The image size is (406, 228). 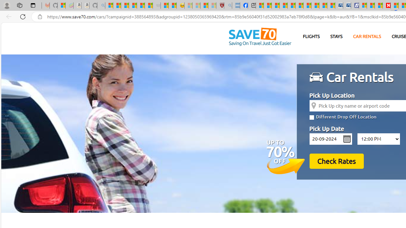 What do you see at coordinates (284, 6) in the screenshot?
I see `Climate Damage Becomes Too Severe To Reverse` at bounding box center [284, 6].